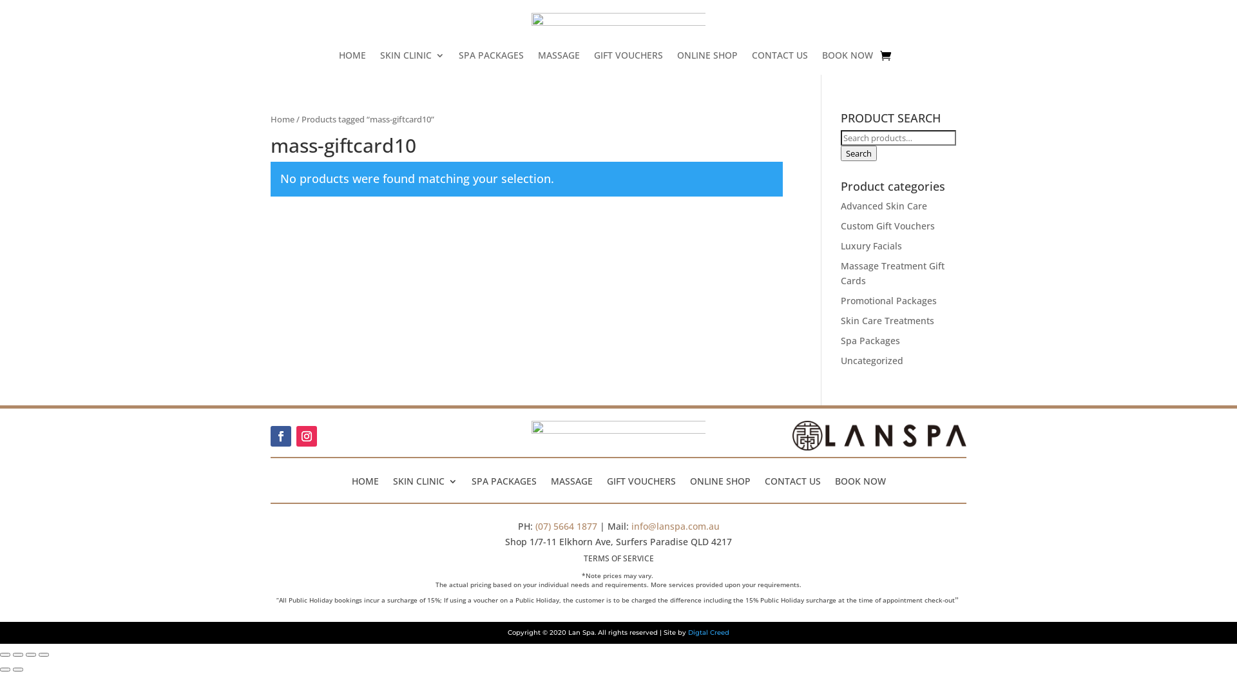  Describe the element at coordinates (792, 479) in the screenshot. I see `CONTACT US` at that location.